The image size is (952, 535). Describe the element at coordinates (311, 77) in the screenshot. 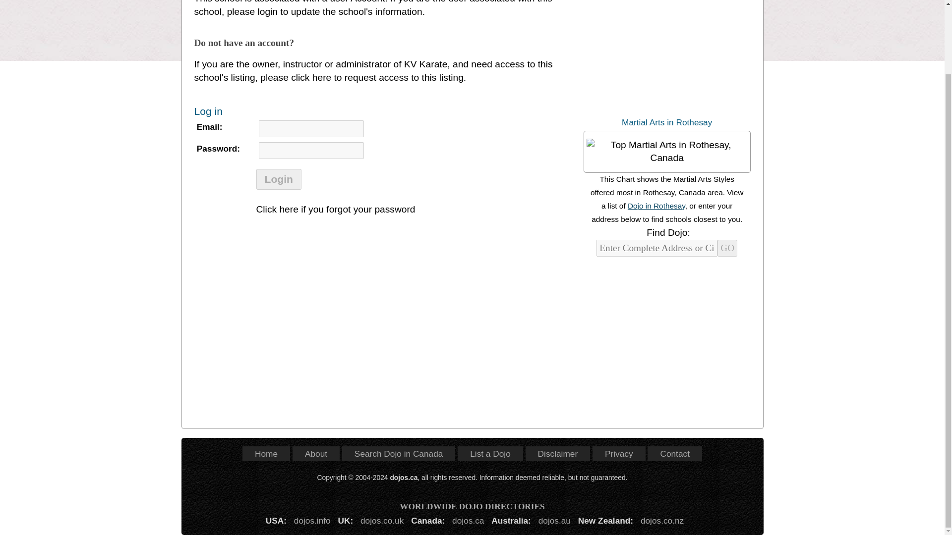

I see `click here` at that location.